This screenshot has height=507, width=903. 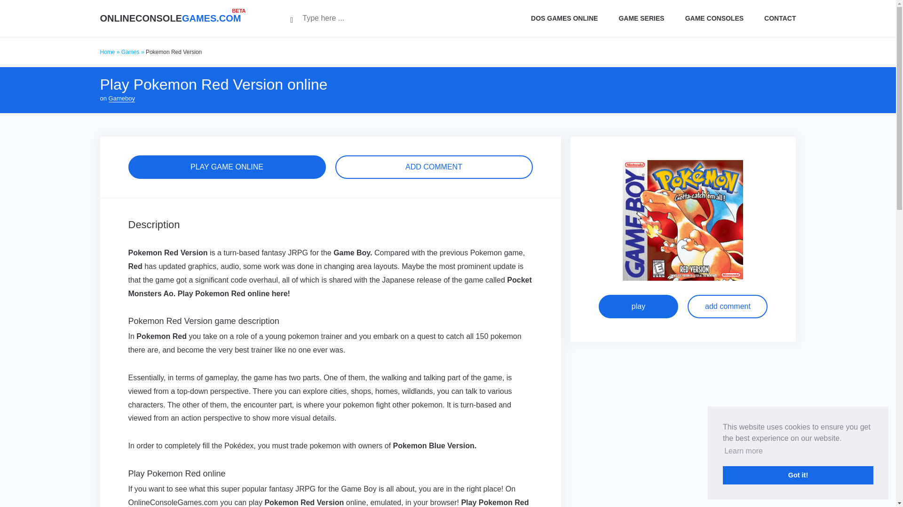 I want to click on Gameboy, so click(x=121, y=99).